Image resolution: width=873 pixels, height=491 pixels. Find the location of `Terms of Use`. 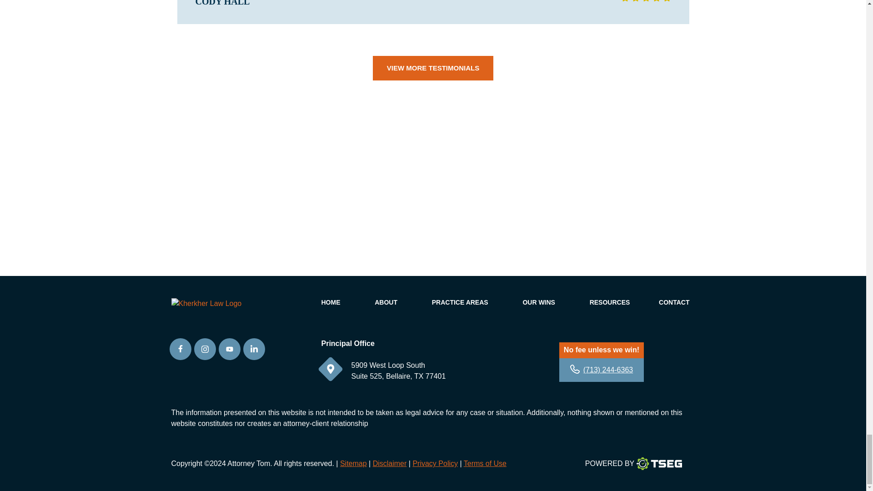

Terms of Use is located at coordinates (485, 463).